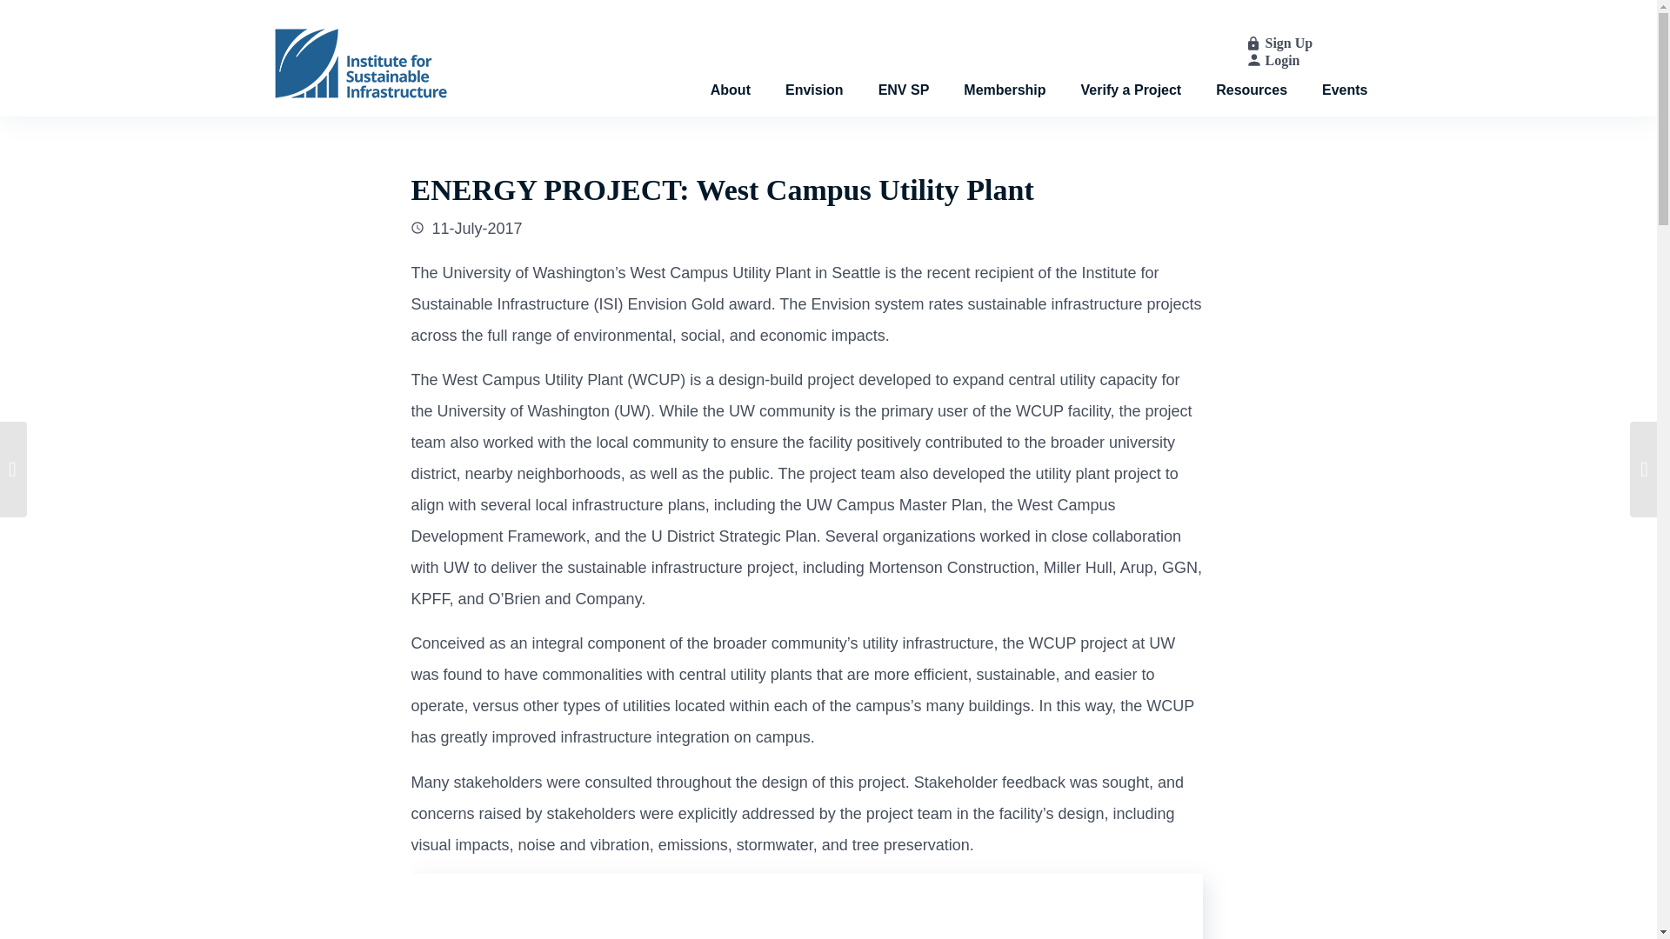  I want to click on Login, so click(1281, 59).